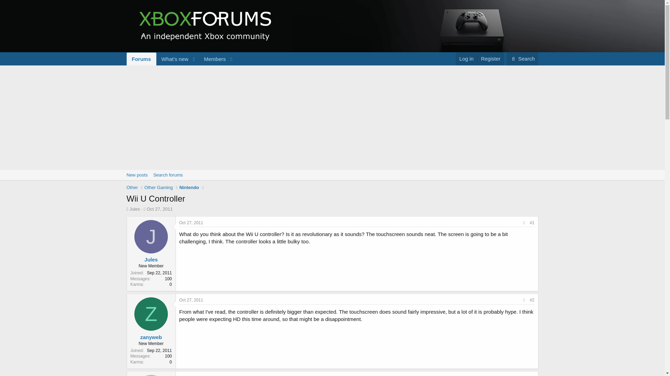 Image resolution: width=670 pixels, height=376 pixels. I want to click on New posts, so click(159, 209).